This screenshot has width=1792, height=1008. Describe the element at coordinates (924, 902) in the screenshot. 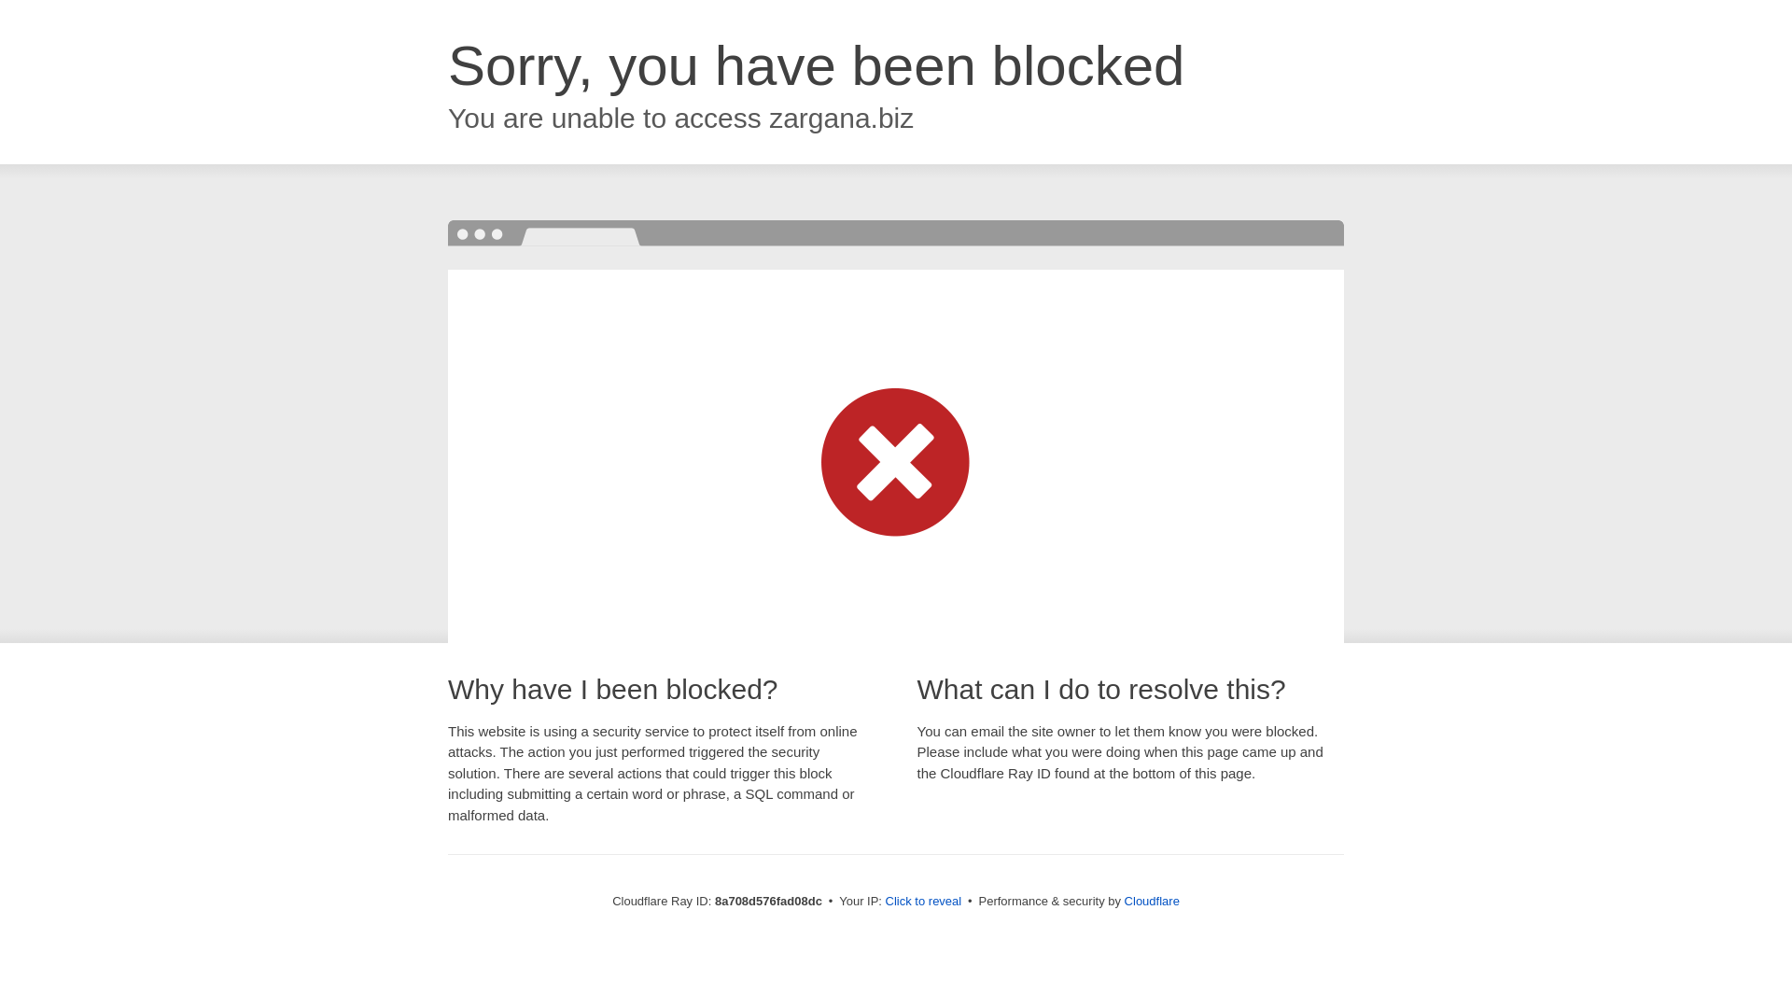

I see `Click to reveal` at that location.